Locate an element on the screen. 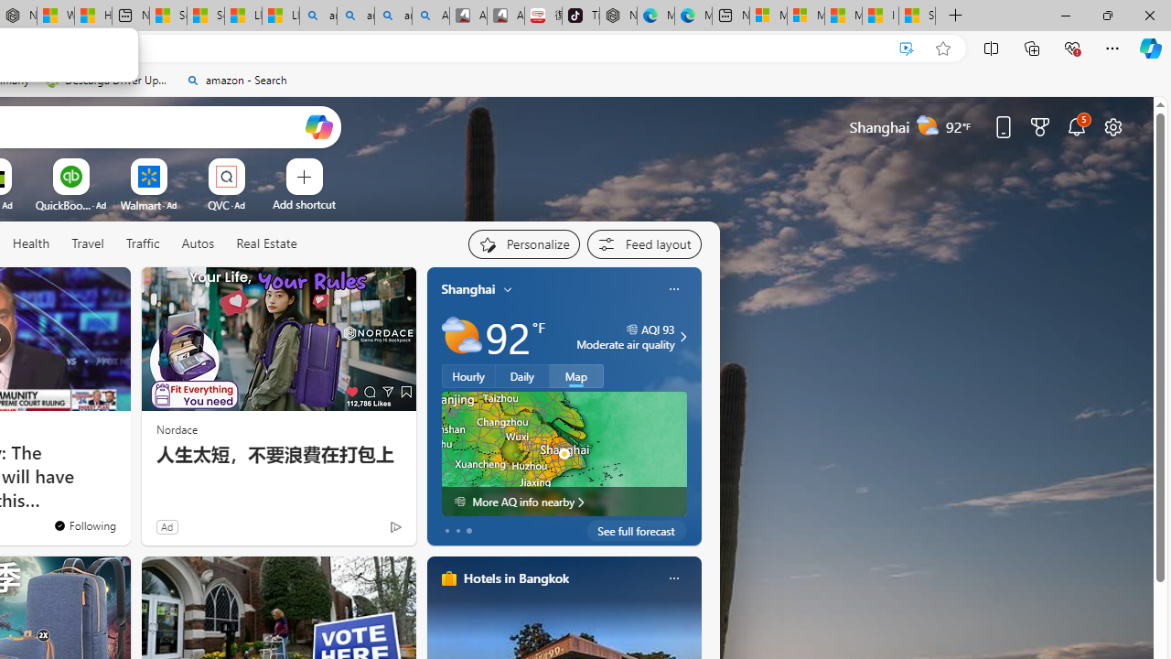 Image resolution: width=1171 pixels, height=659 pixels. More AQ info nearby is located at coordinates (564, 502).